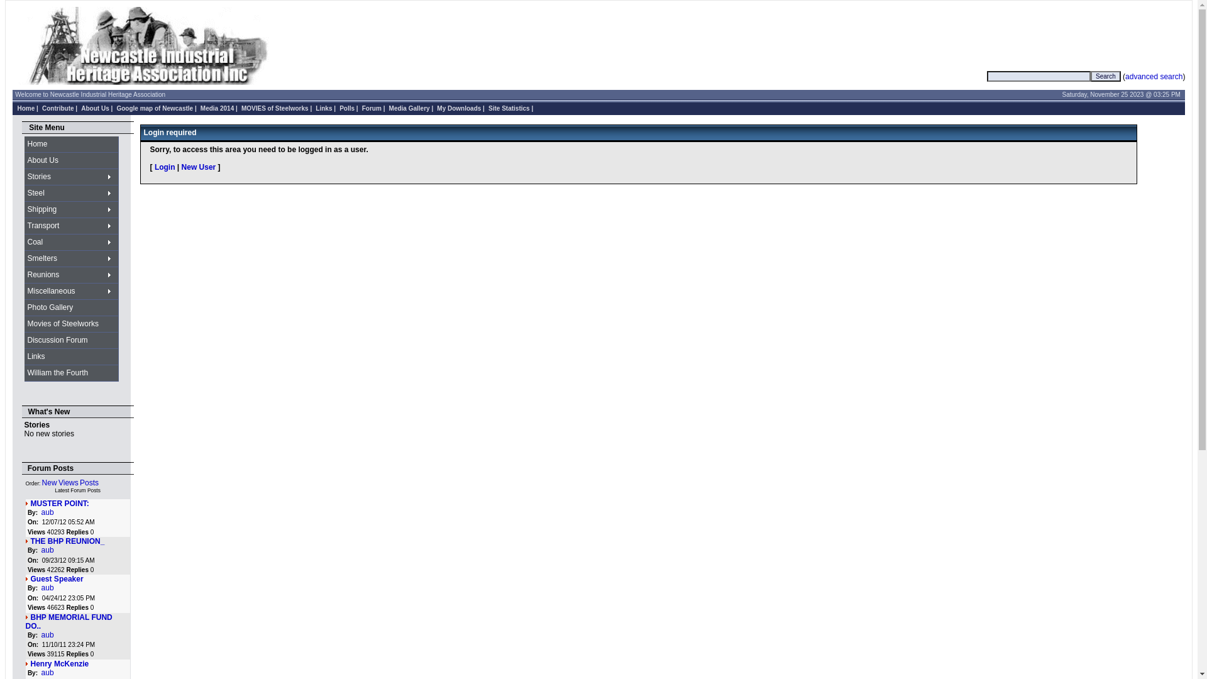  What do you see at coordinates (72, 243) in the screenshot?
I see `Coal` at bounding box center [72, 243].